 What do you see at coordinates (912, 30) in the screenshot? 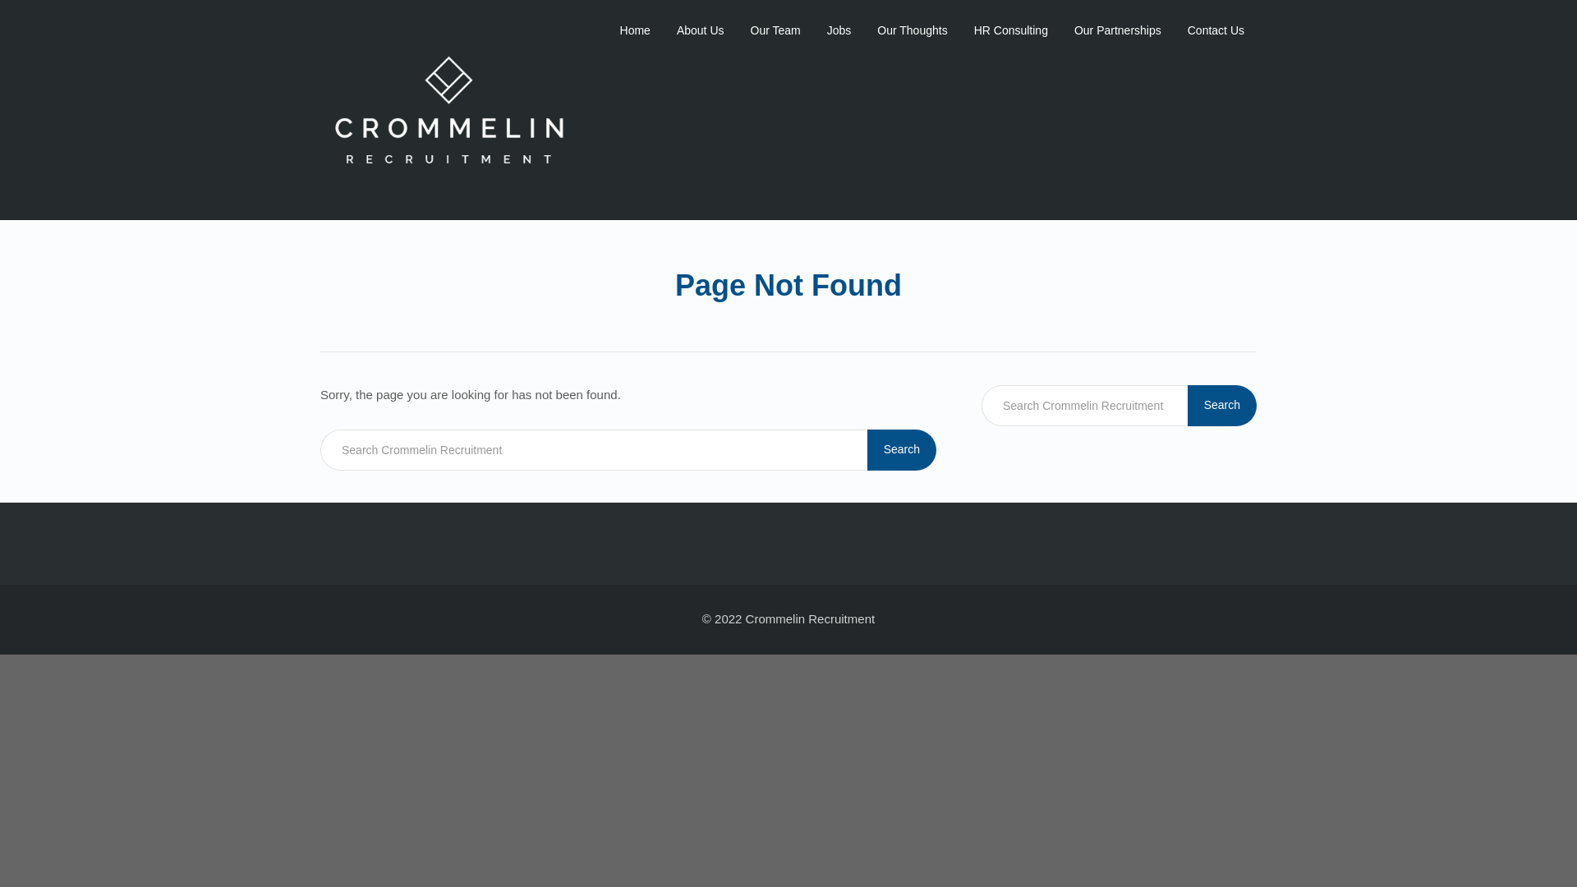
I see `Our Thoughts` at bounding box center [912, 30].